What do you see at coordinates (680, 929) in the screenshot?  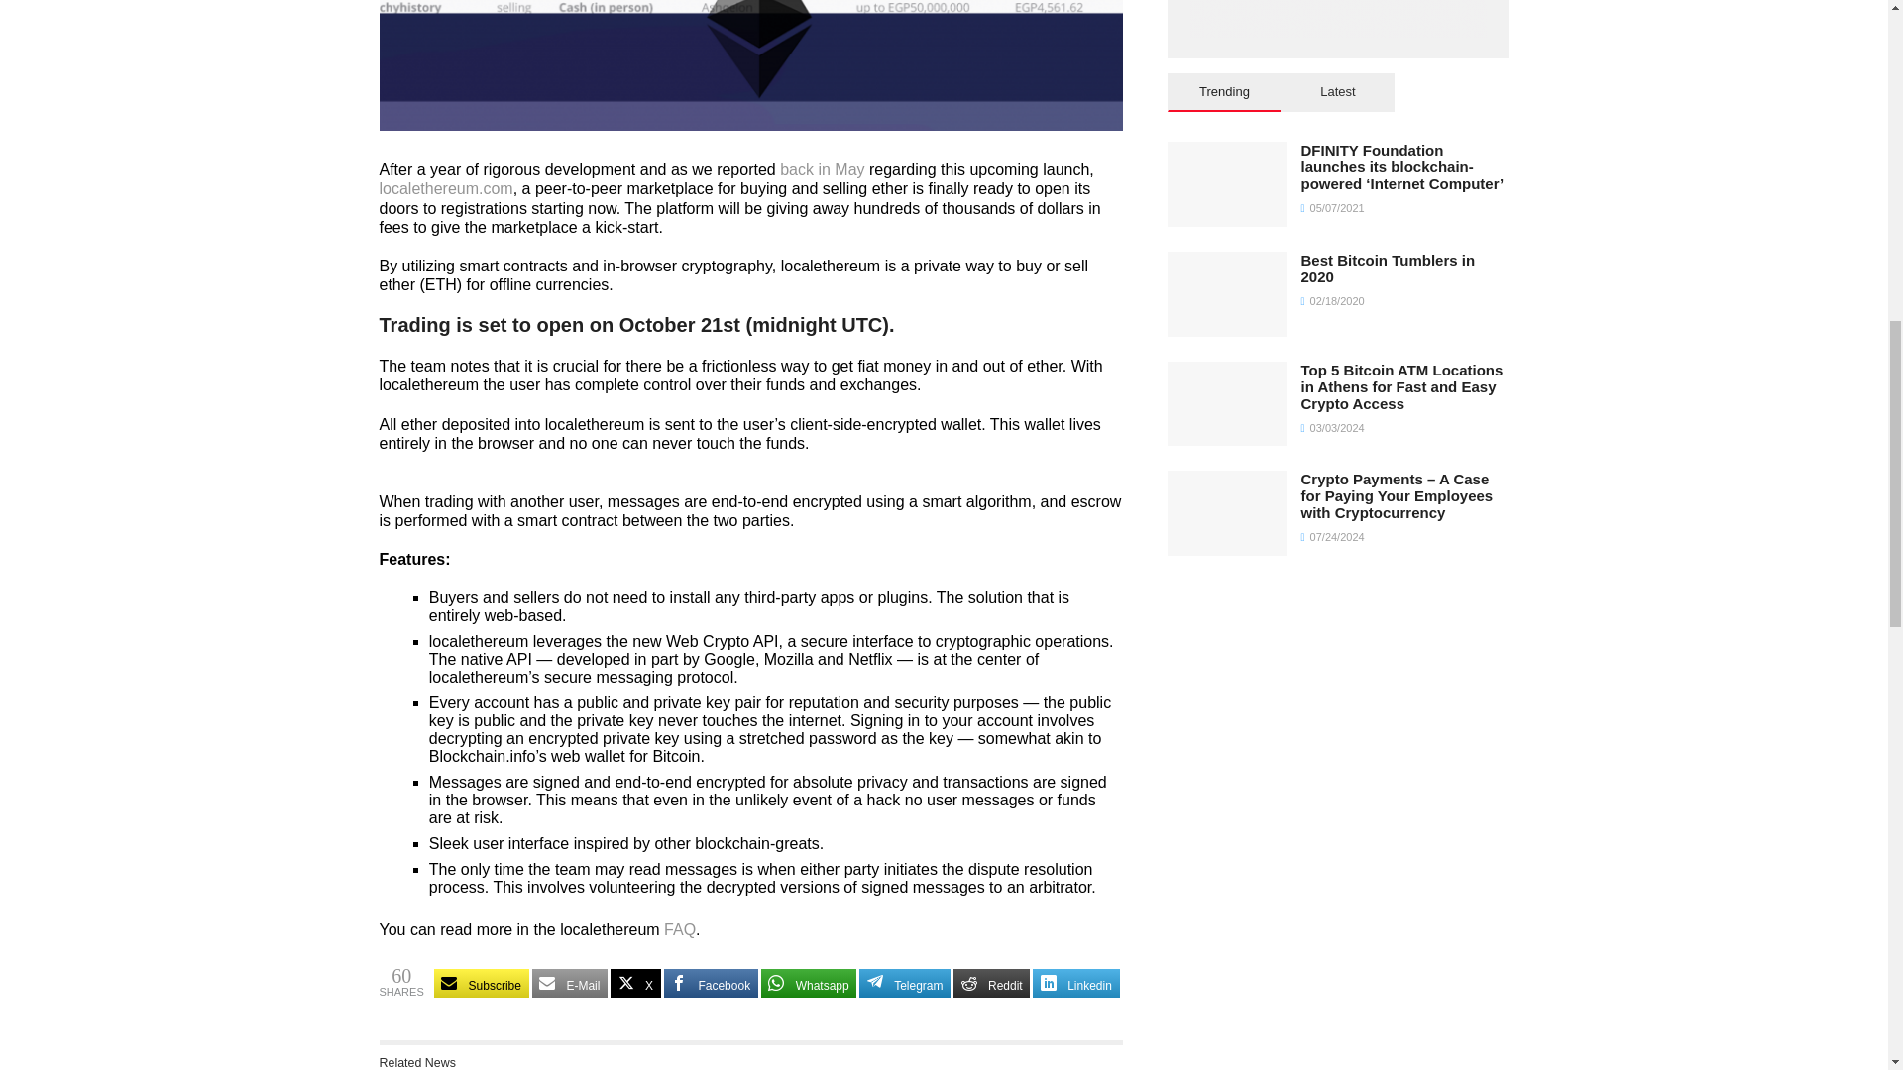 I see `FAQ` at bounding box center [680, 929].